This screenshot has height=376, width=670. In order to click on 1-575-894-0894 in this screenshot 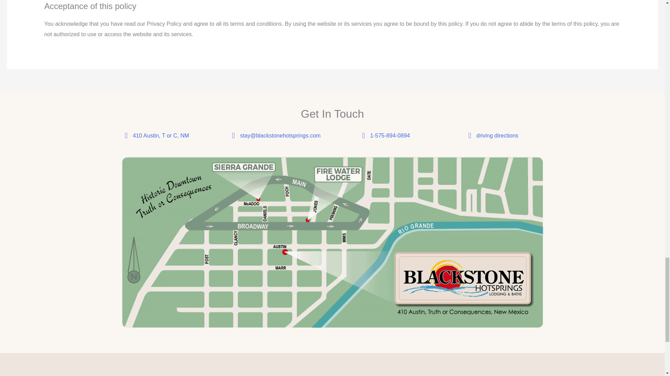, I will do `click(390, 136)`.